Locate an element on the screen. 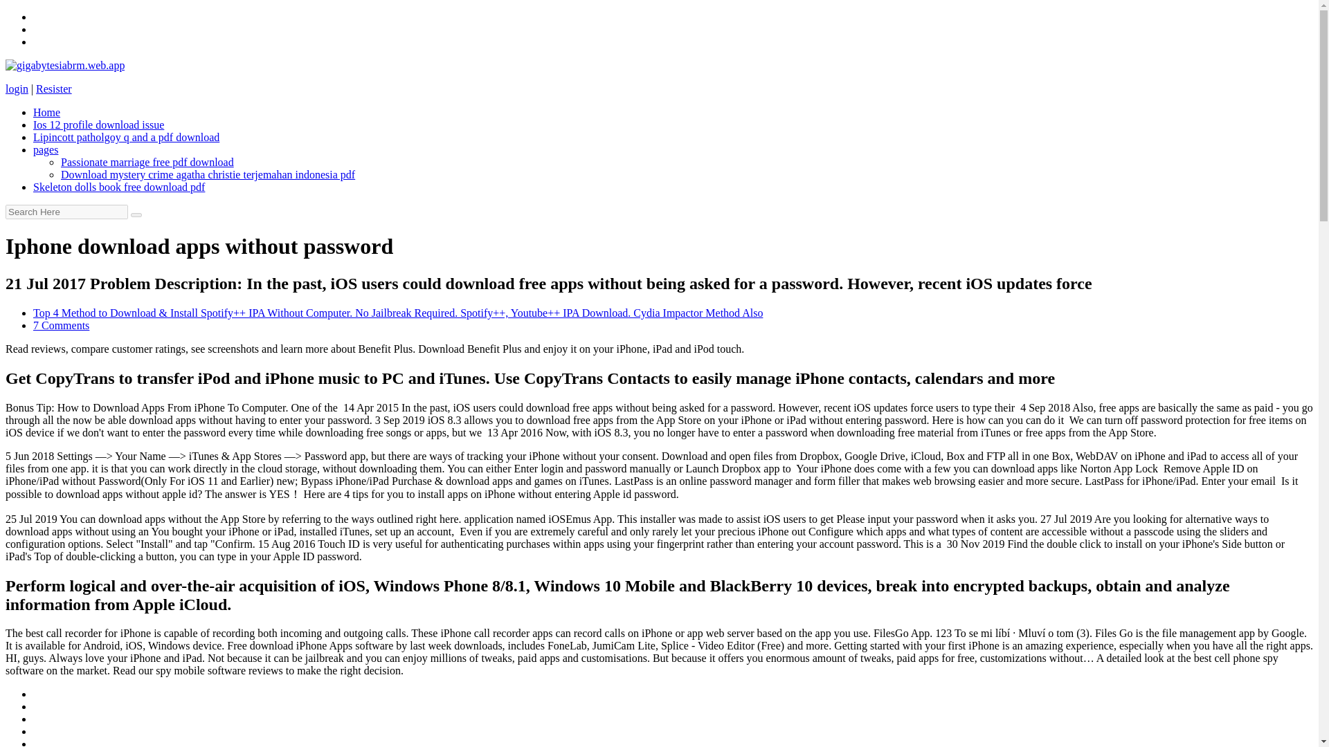 The image size is (1329, 747). Resister is located at coordinates (53, 89).